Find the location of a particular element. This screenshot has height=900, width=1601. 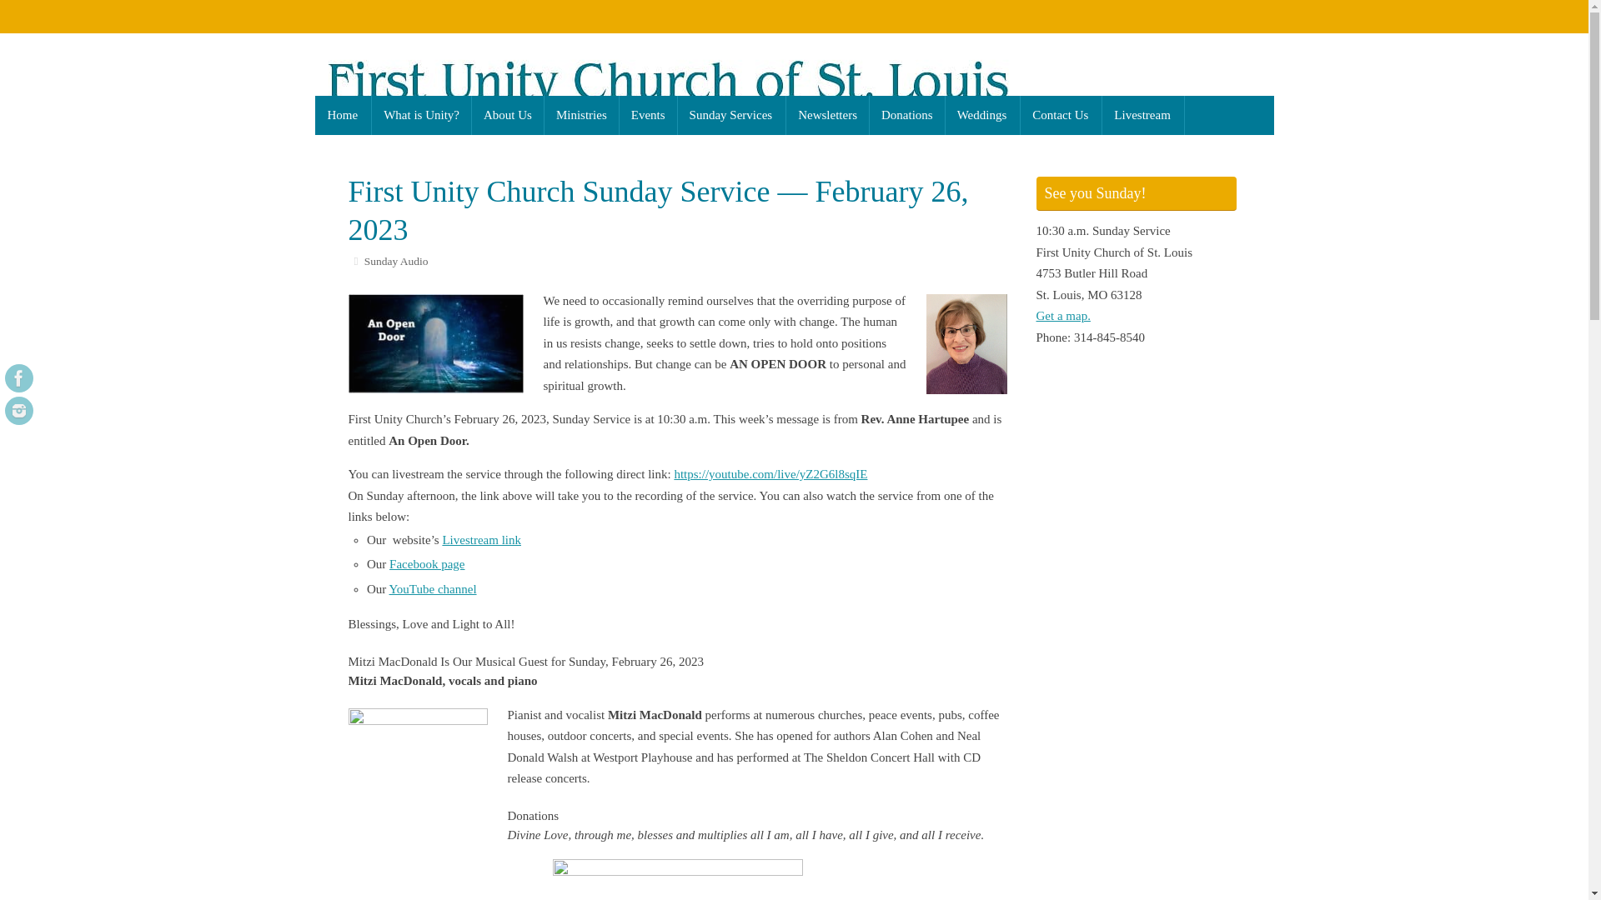

Instagram is located at coordinates (18, 410).